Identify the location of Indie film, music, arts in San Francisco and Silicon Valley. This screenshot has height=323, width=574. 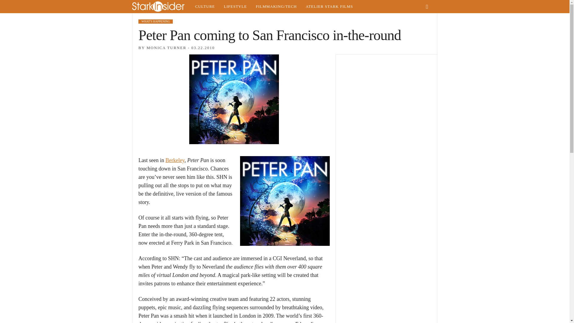
(205, 7).